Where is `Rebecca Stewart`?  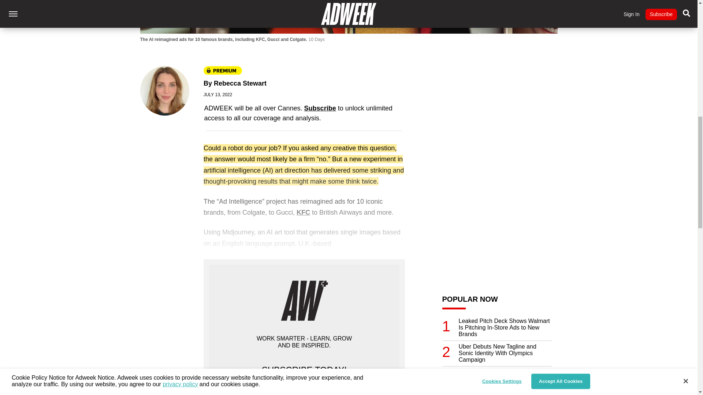
Rebecca Stewart is located at coordinates (240, 83).